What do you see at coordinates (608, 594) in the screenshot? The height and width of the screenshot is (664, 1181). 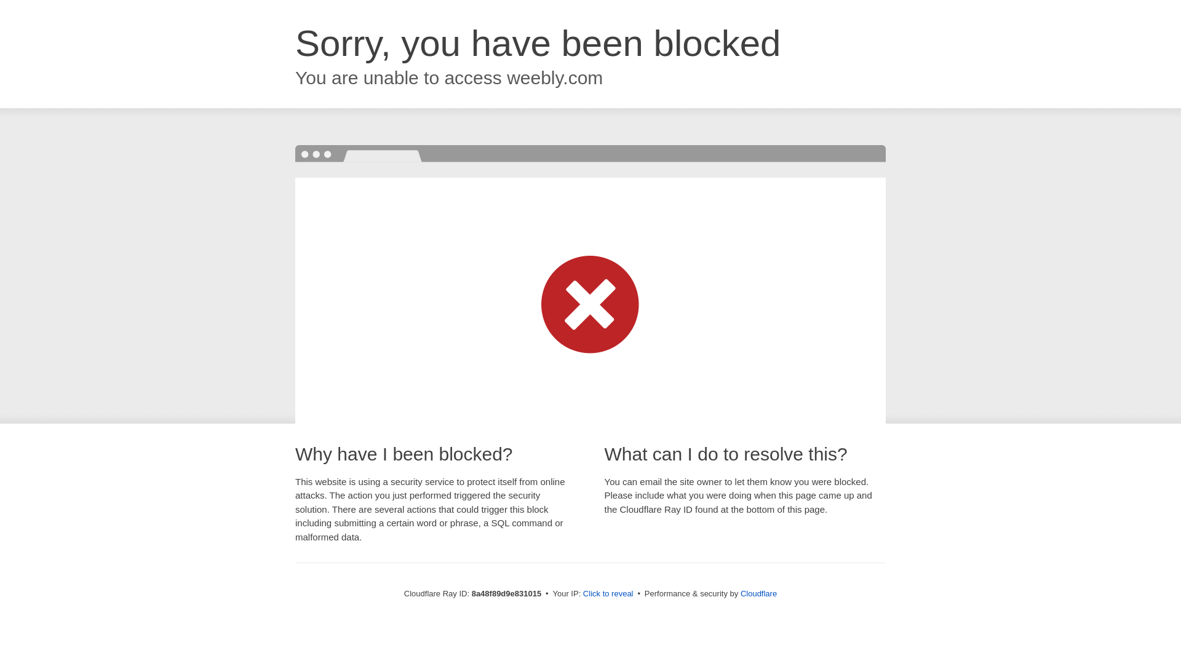 I see `Click to reveal` at bounding box center [608, 594].